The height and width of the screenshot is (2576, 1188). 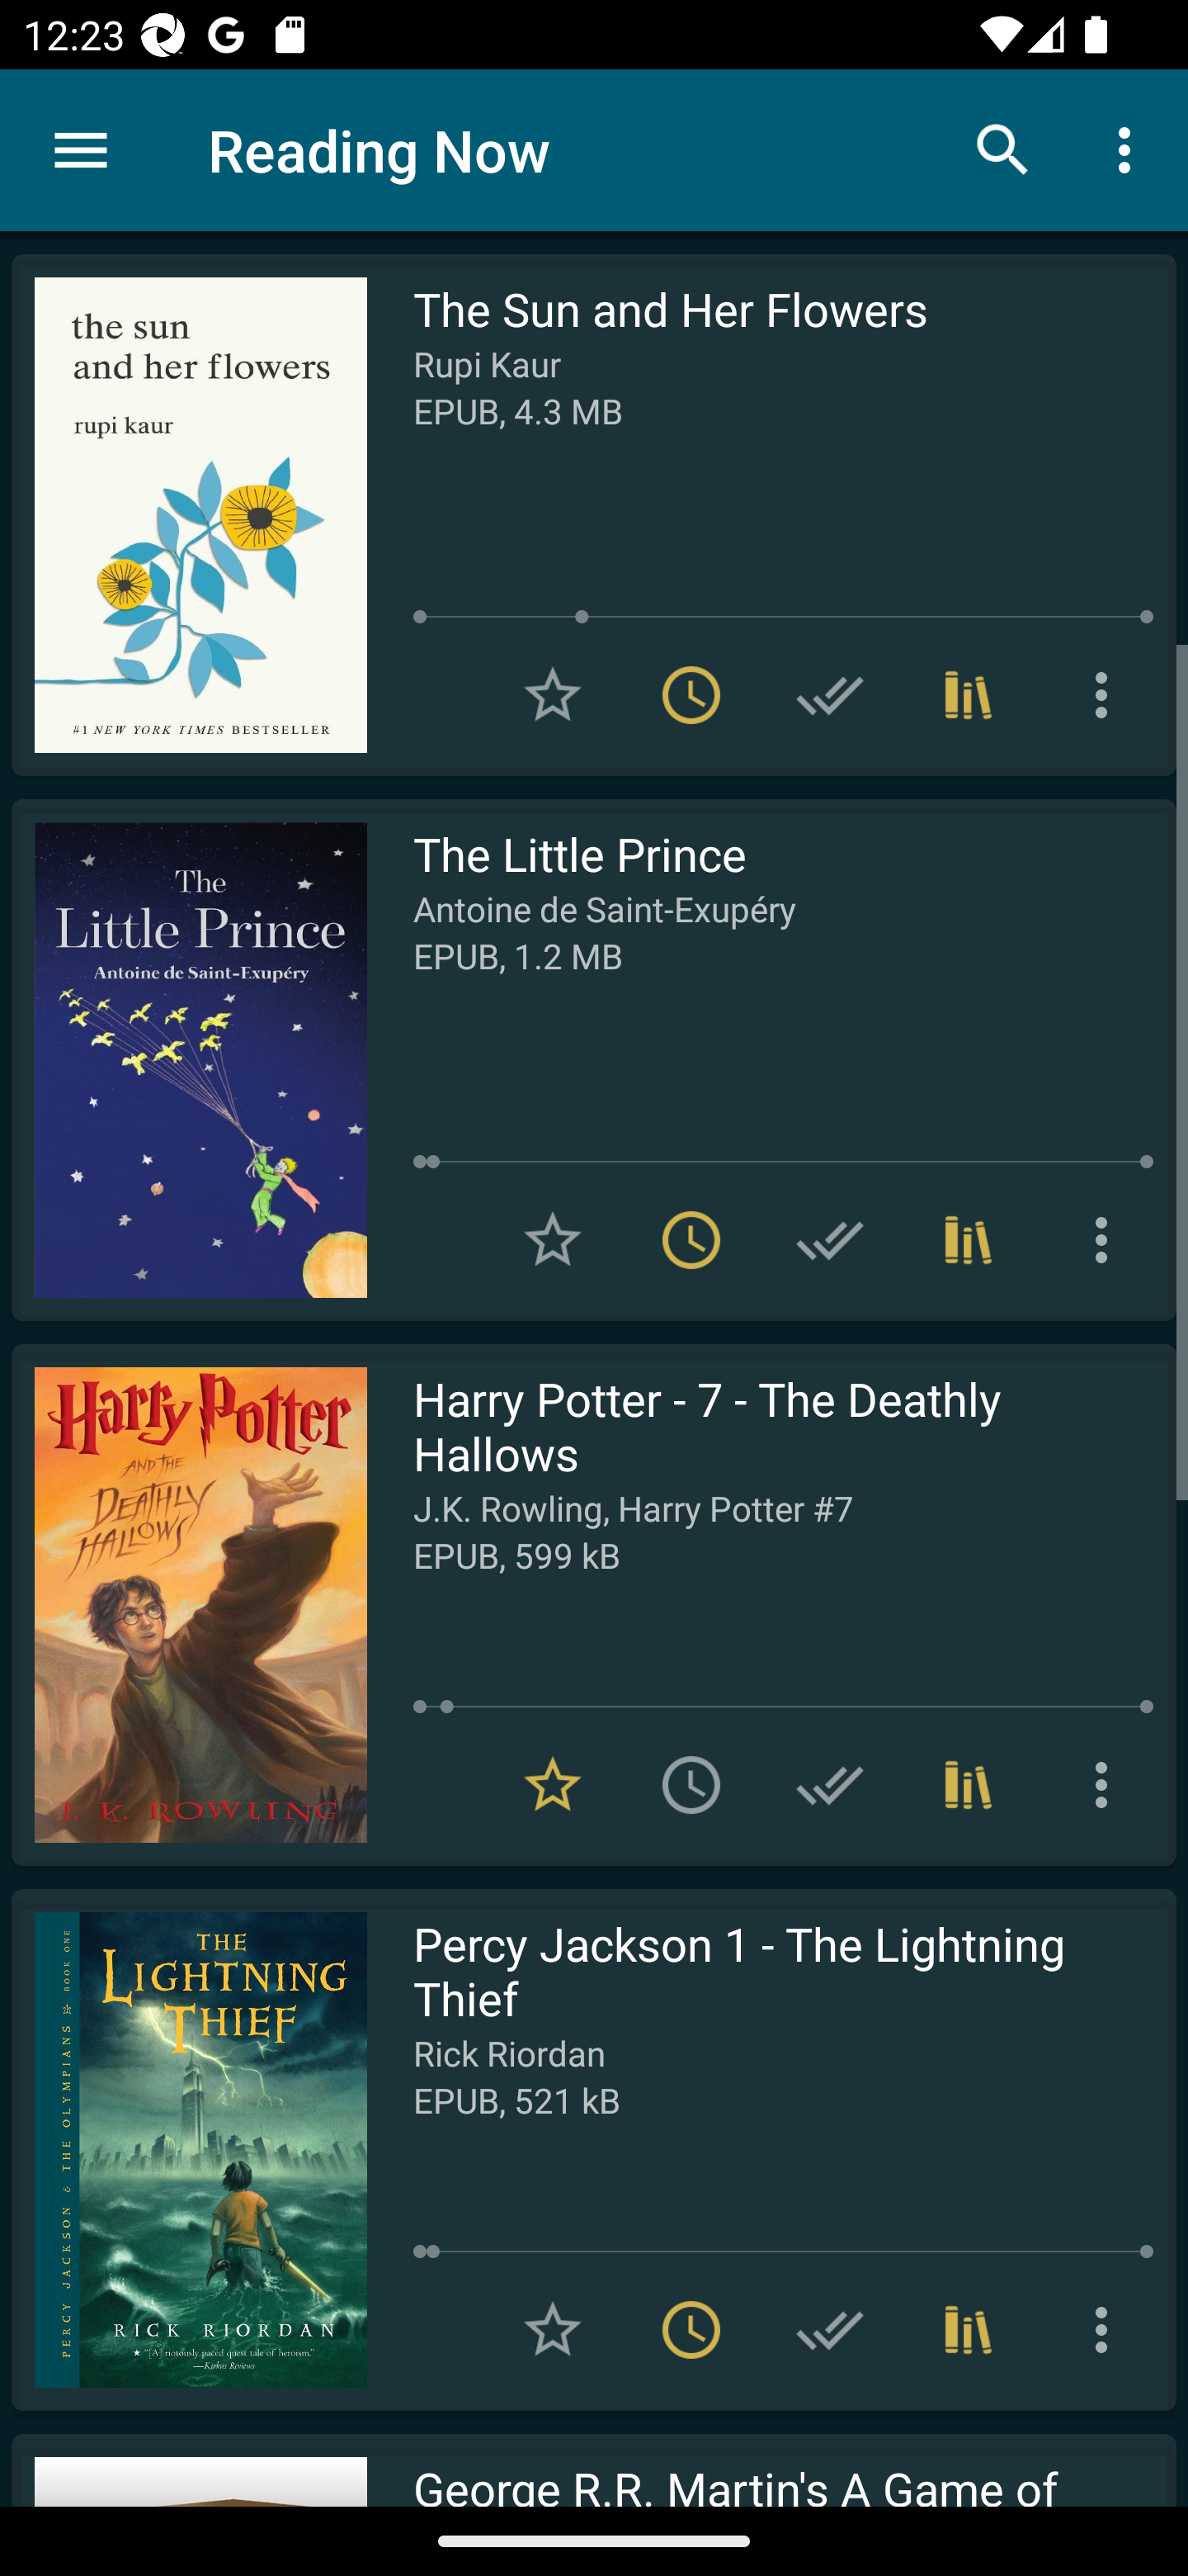 I want to click on Collections (1), so click(x=969, y=1238).